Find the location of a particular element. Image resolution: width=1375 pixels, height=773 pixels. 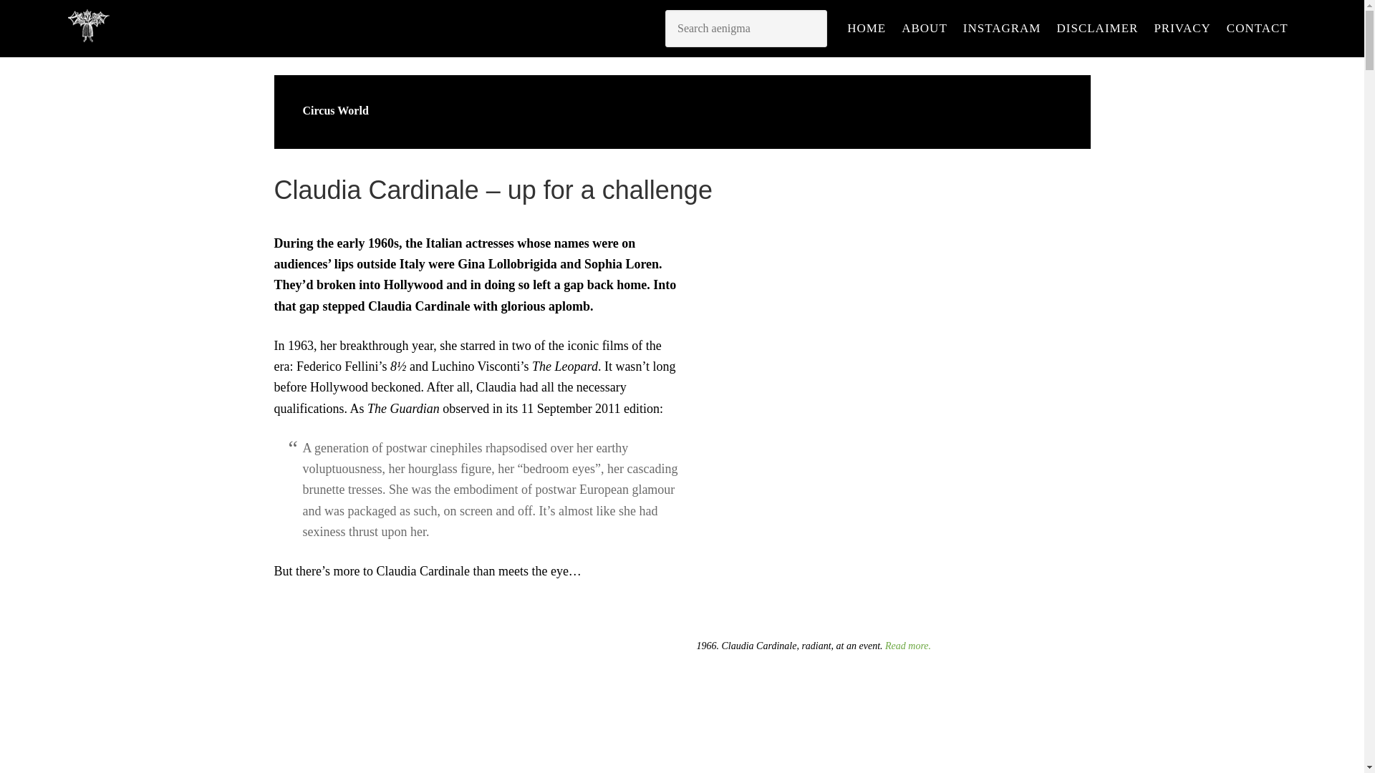

Read more. is located at coordinates (908, 646).